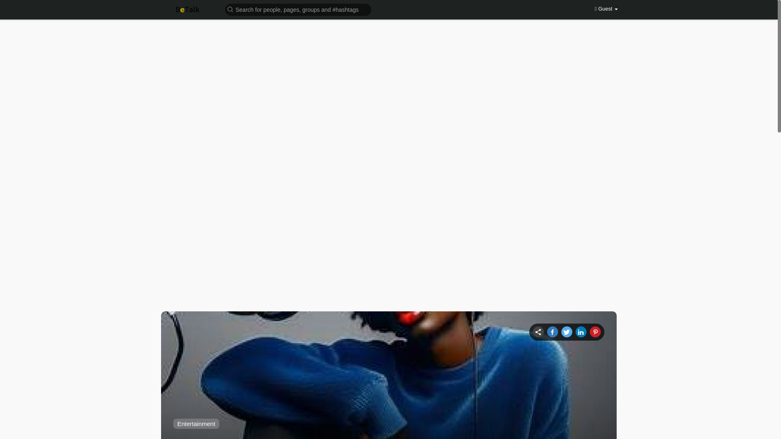  Describe the element at coordinates (567, 332) in the screenshot. I see `Twitter` at that location.